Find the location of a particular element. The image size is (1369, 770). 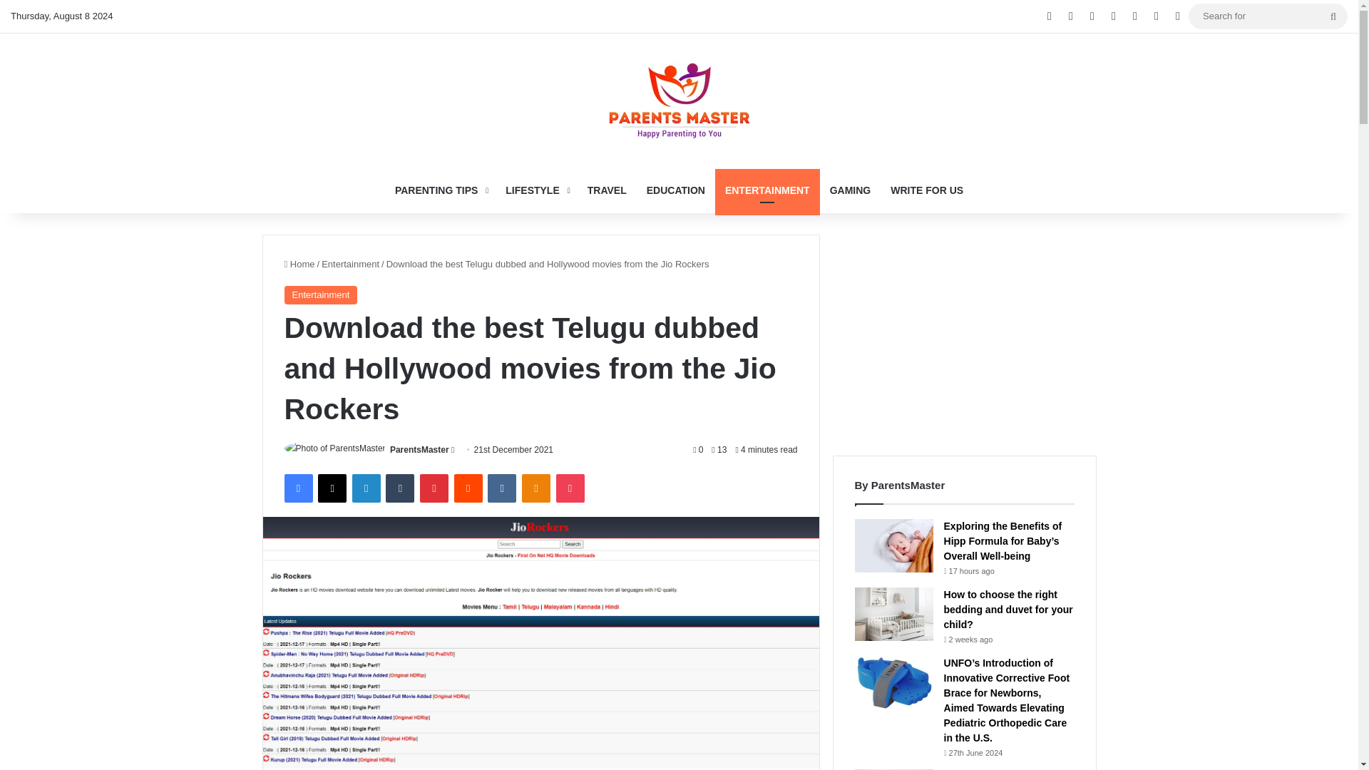

Odnoklassniki is located at coordinates (535, 488).